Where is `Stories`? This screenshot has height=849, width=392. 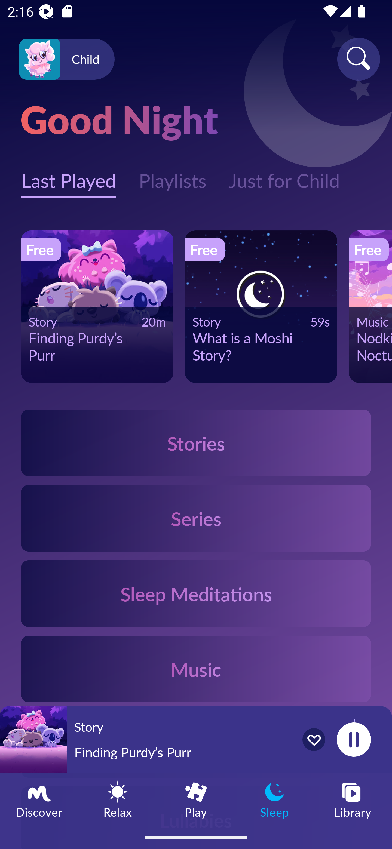
Stories is located at coordinates (196, 442).